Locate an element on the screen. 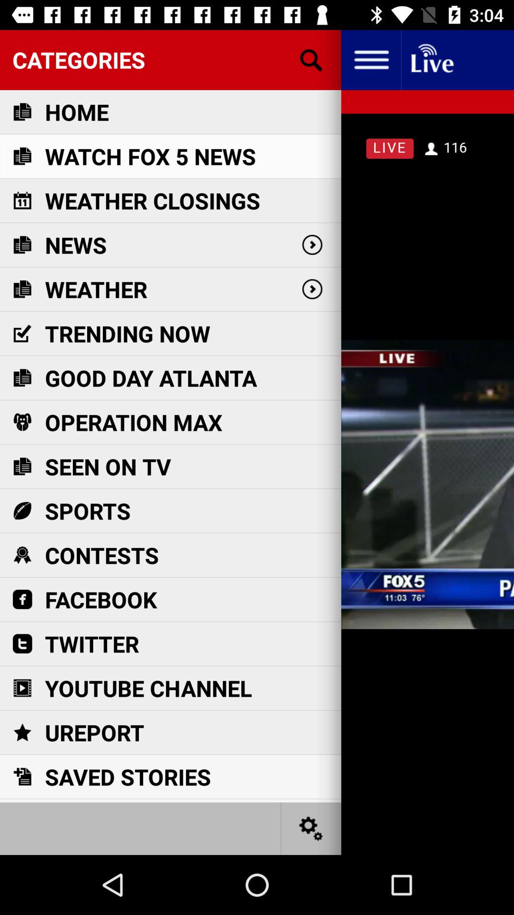  go to settings is located at coordinates (311, 828).